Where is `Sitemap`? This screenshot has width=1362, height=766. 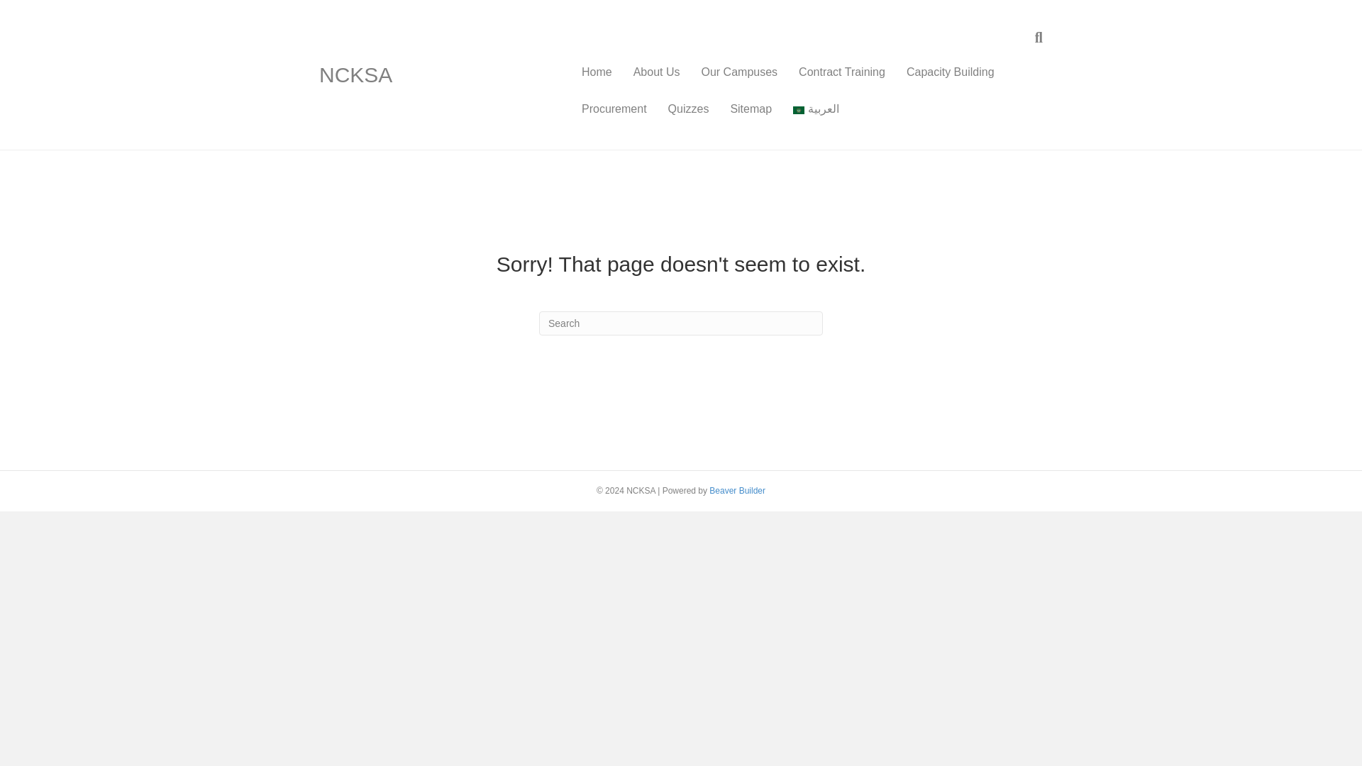
Sitemap is located at coordinates (751, 109).